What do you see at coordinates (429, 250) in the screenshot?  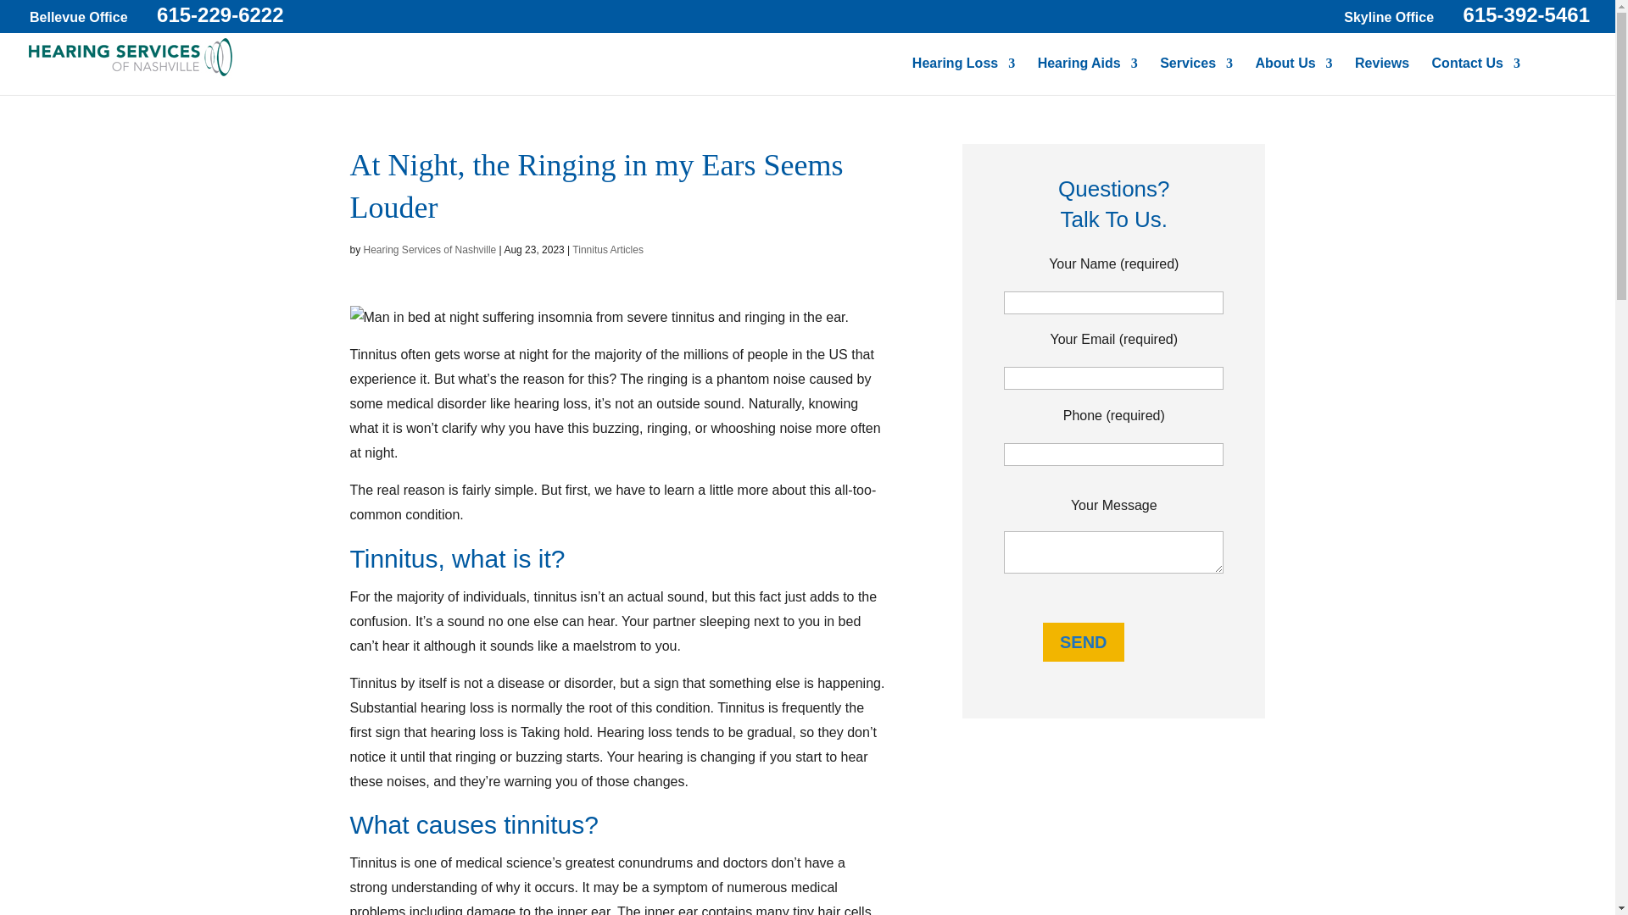 I see `Posts by Hearing Services of Nashville` at bounding box center [429, 250].